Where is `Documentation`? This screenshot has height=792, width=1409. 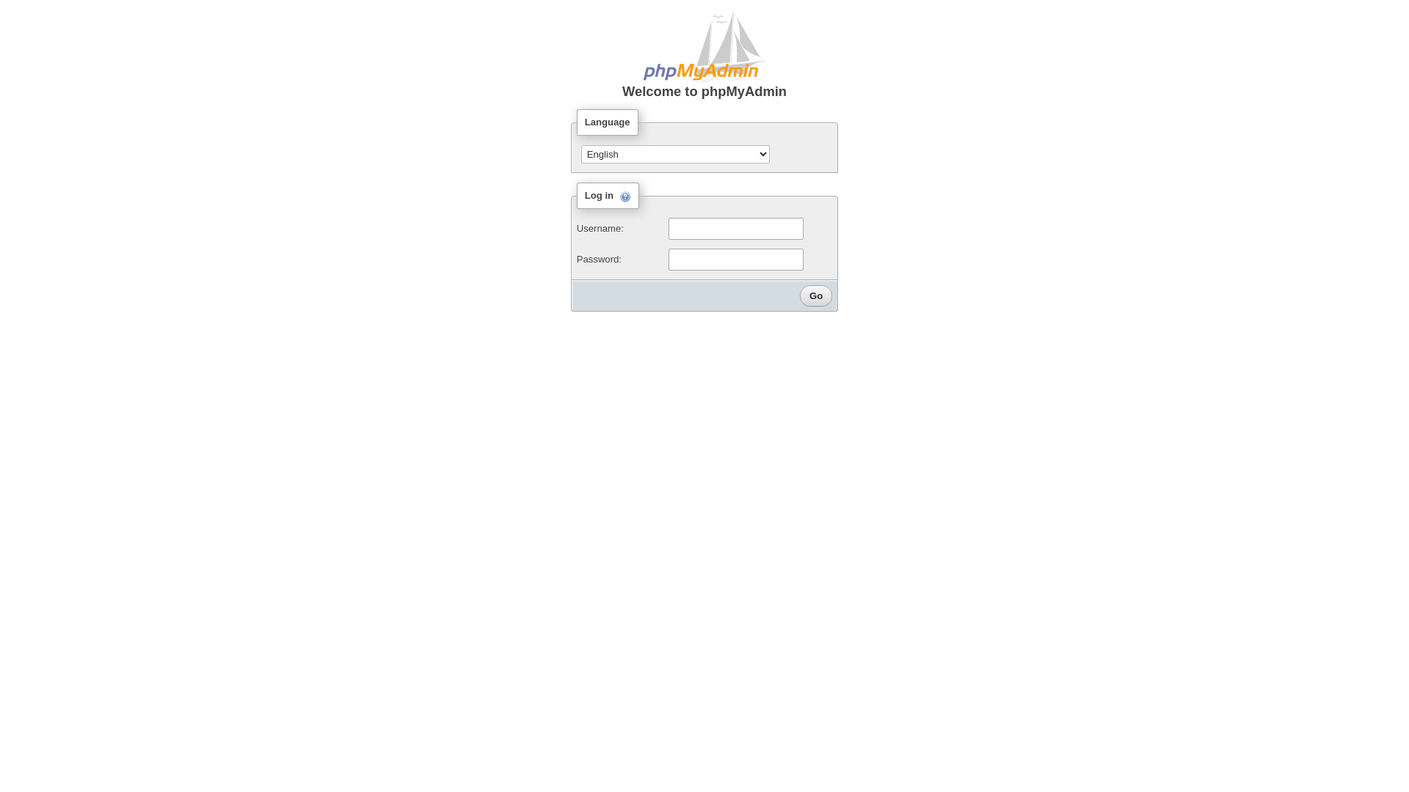
Documentation is located at coordinates (625, 197).